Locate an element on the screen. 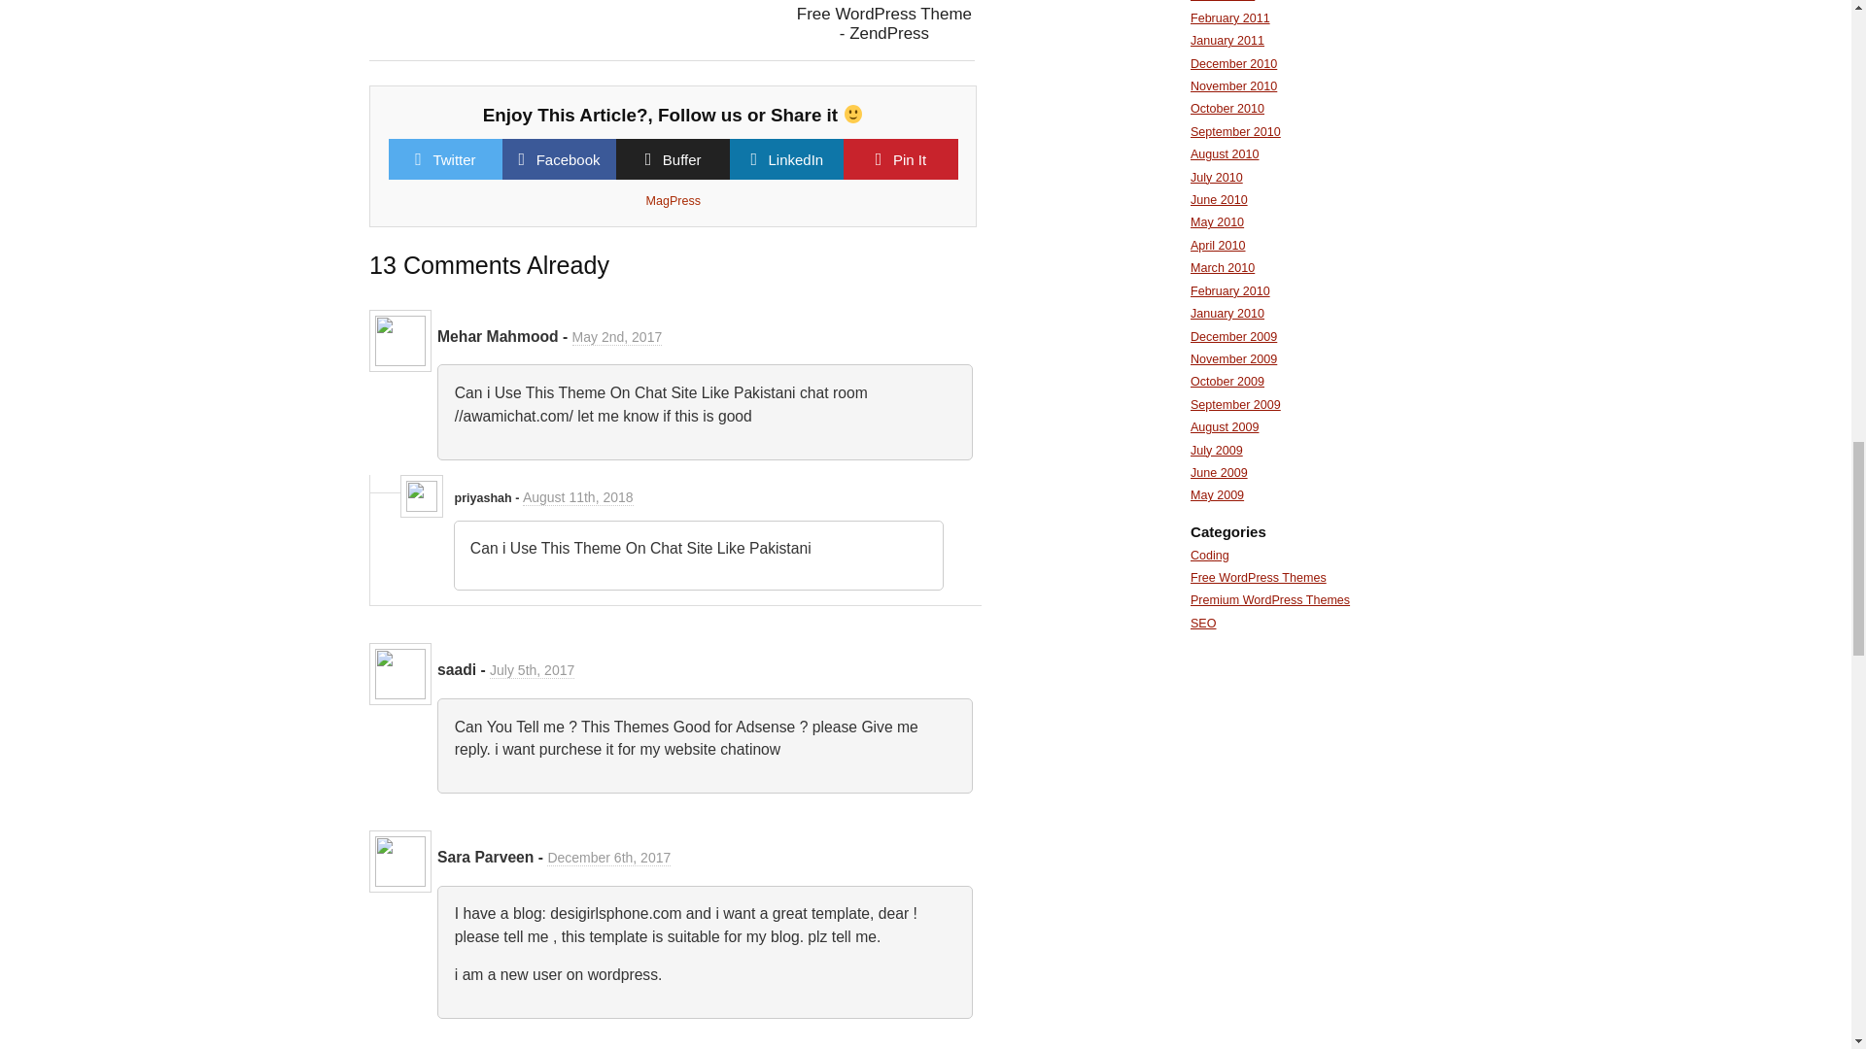  Free WordPress Theme - ZendPress is located at coordinates (884, 23).